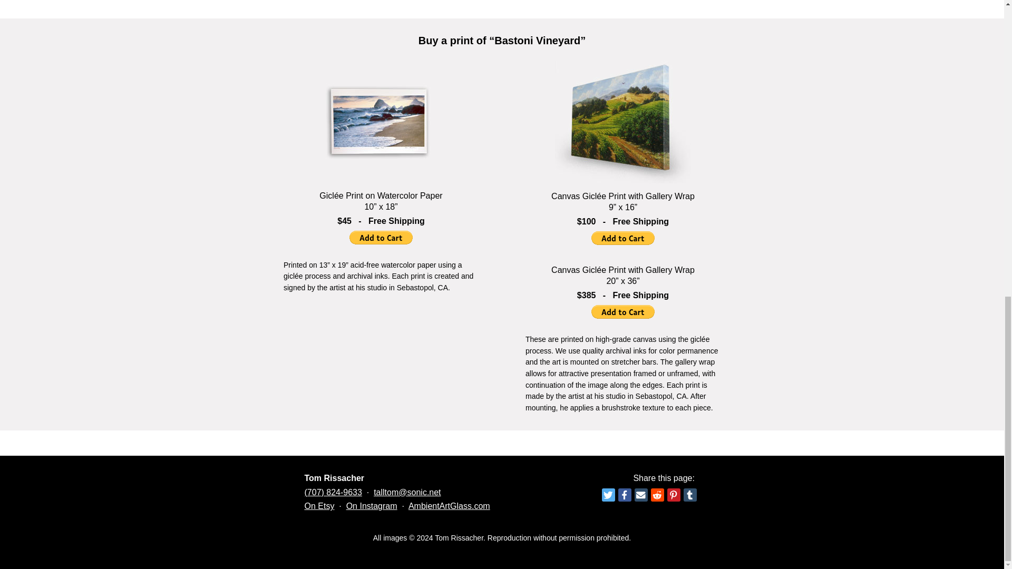  Describe the element at coordinates (381, 238) in the screenshot. I see `Add to Cart` at that location.